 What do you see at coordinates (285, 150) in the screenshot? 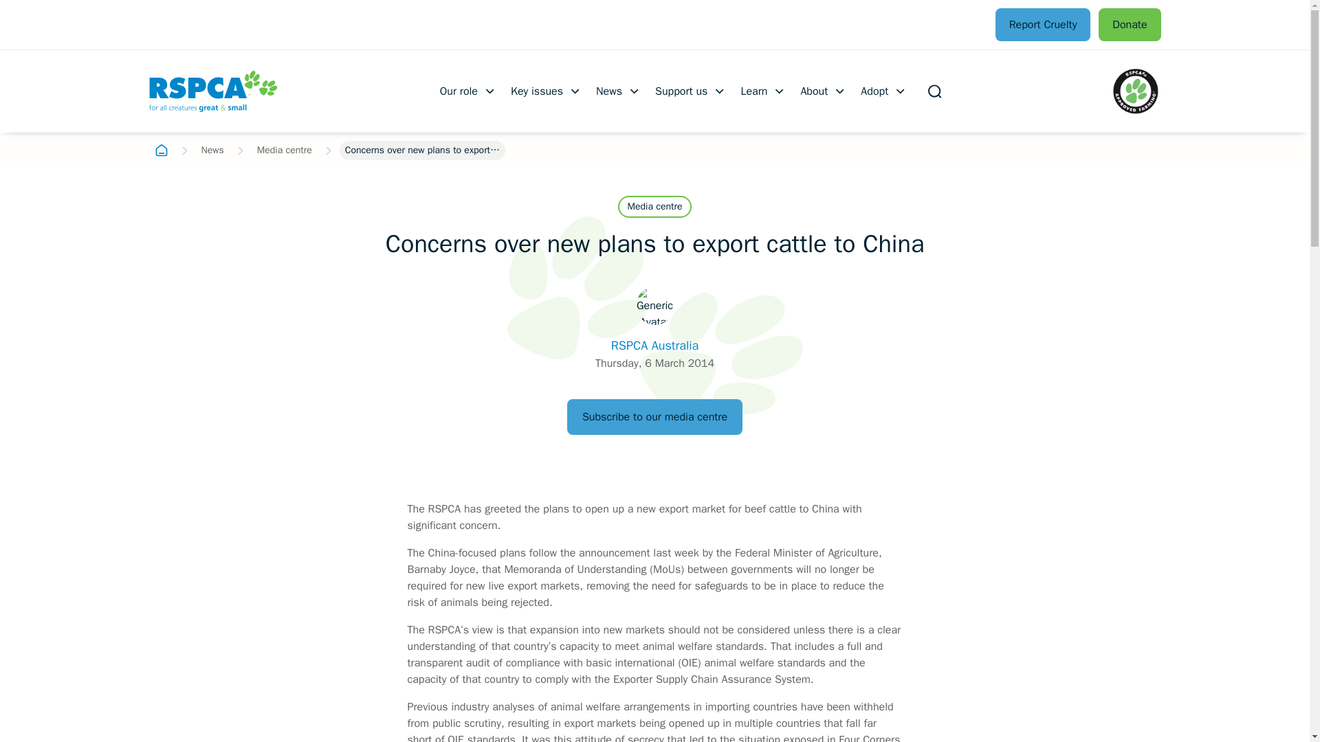
I see `Media centre` at bounding box center [285, 150].